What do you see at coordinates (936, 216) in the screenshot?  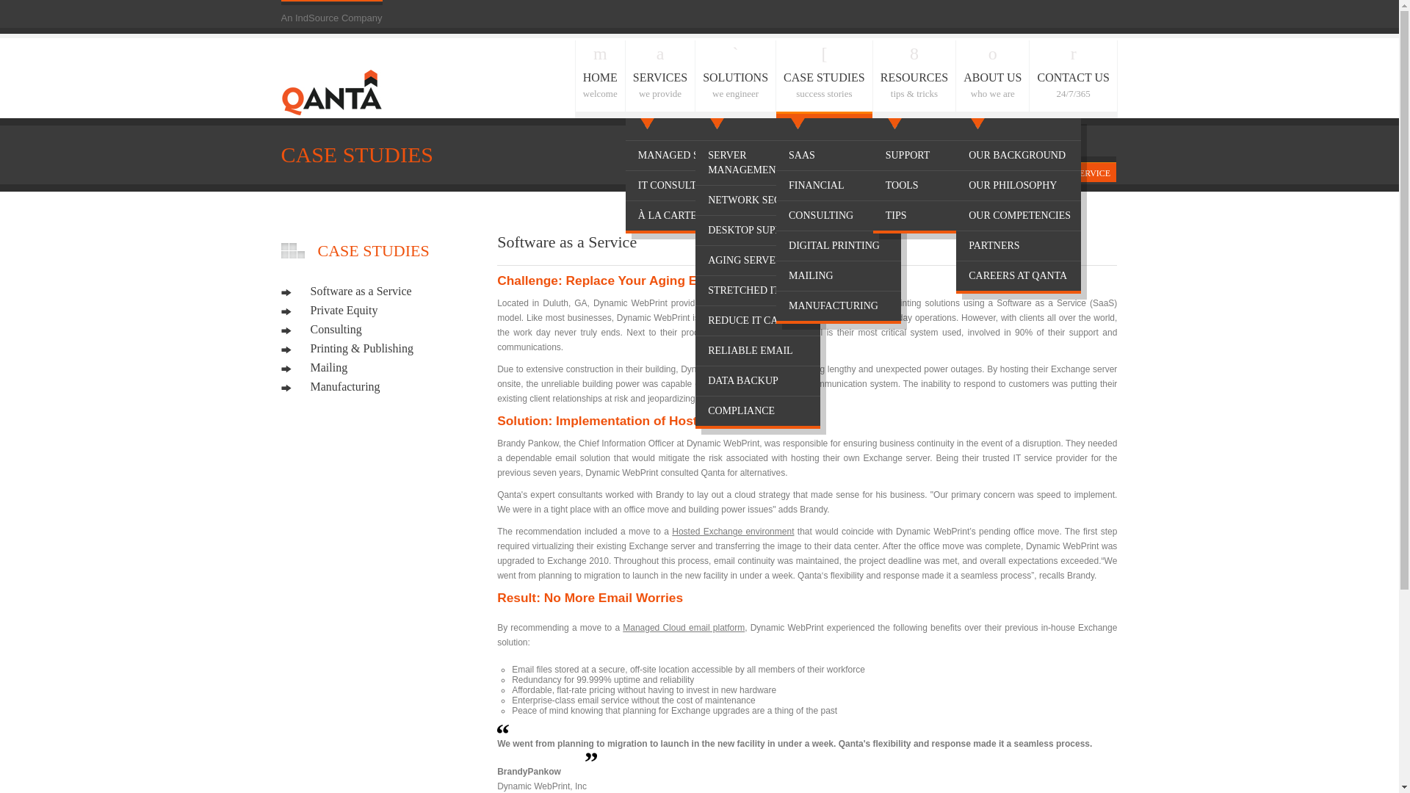 I see `CAREERS AT QANTA` at bounding box center [936, 216].